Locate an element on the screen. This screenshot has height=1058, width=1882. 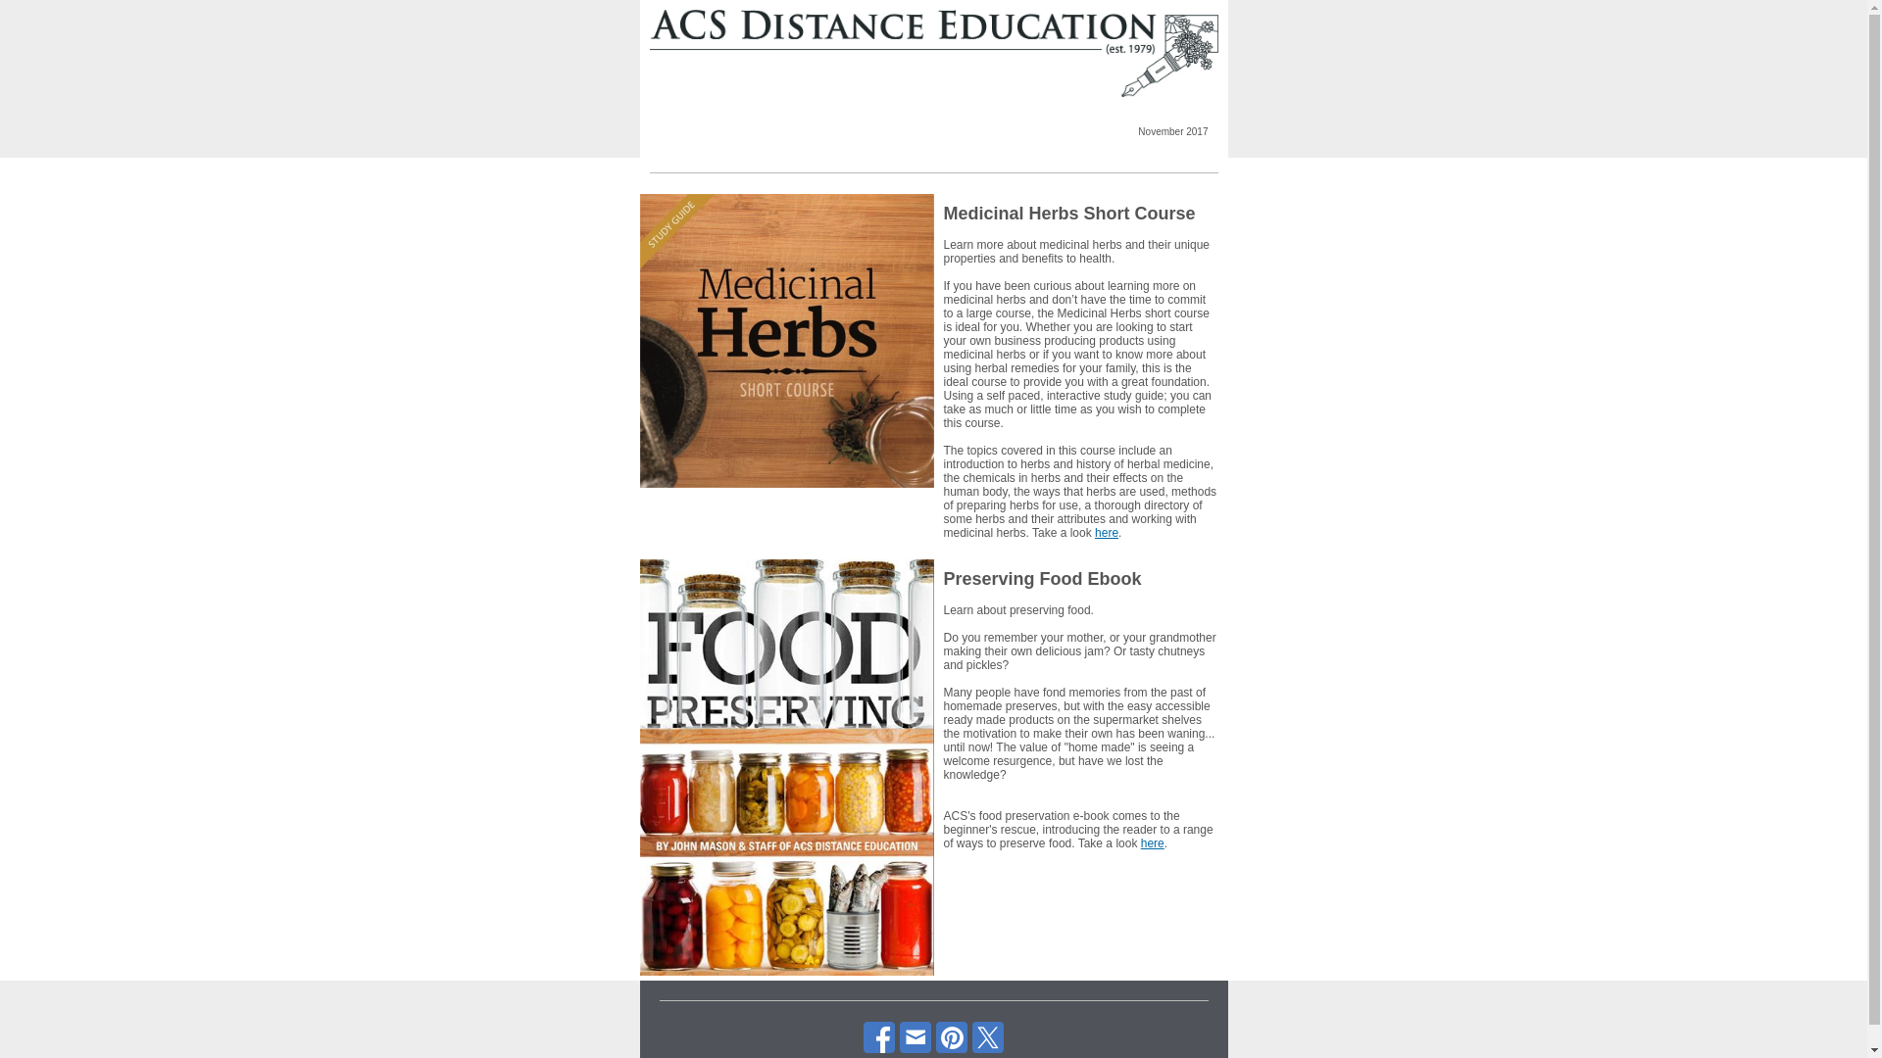
here is located at coordinates (1107, 533).